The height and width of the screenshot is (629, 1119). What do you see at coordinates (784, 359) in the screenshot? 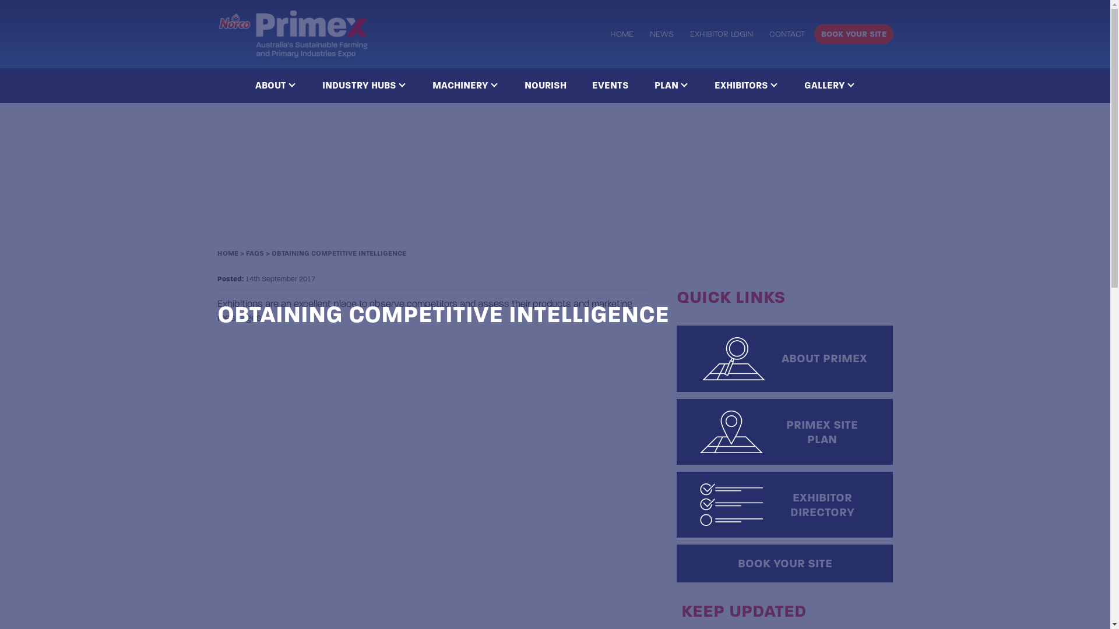
I see `ABOUT PRIMEX` at bounding box center [784, 359].